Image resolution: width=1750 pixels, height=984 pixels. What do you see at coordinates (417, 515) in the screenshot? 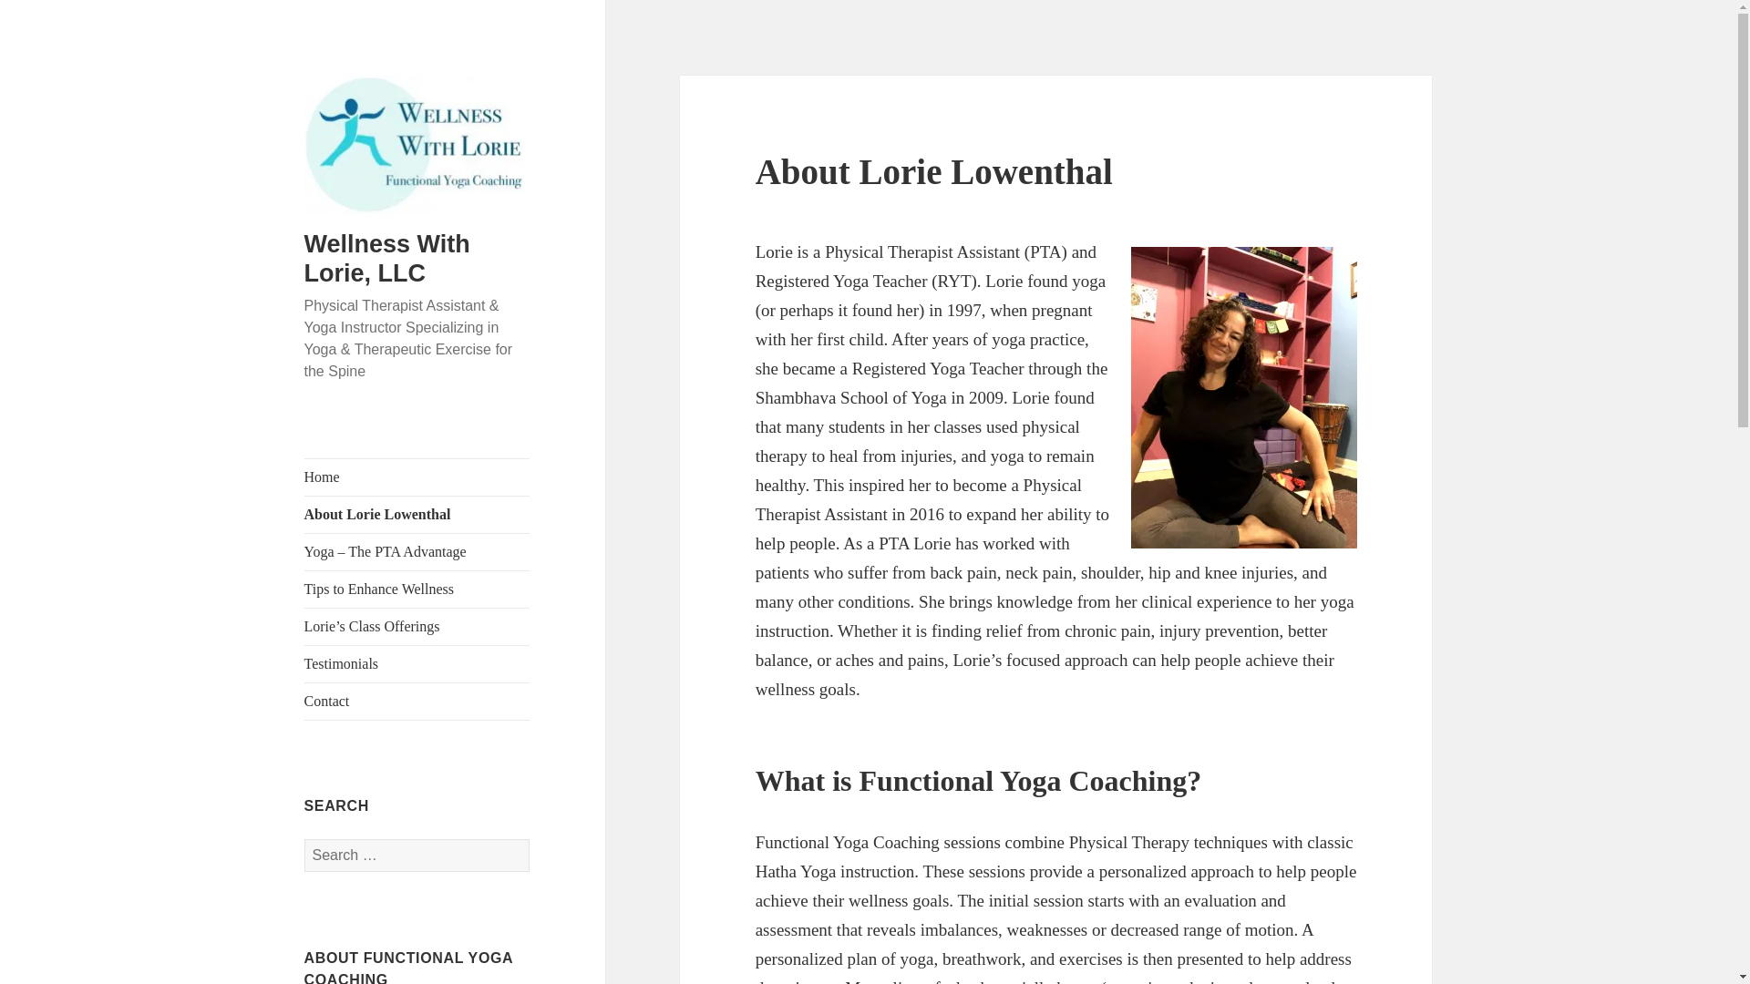
I see `About Lorie Lowenthal` at bounding box center [417, 515].